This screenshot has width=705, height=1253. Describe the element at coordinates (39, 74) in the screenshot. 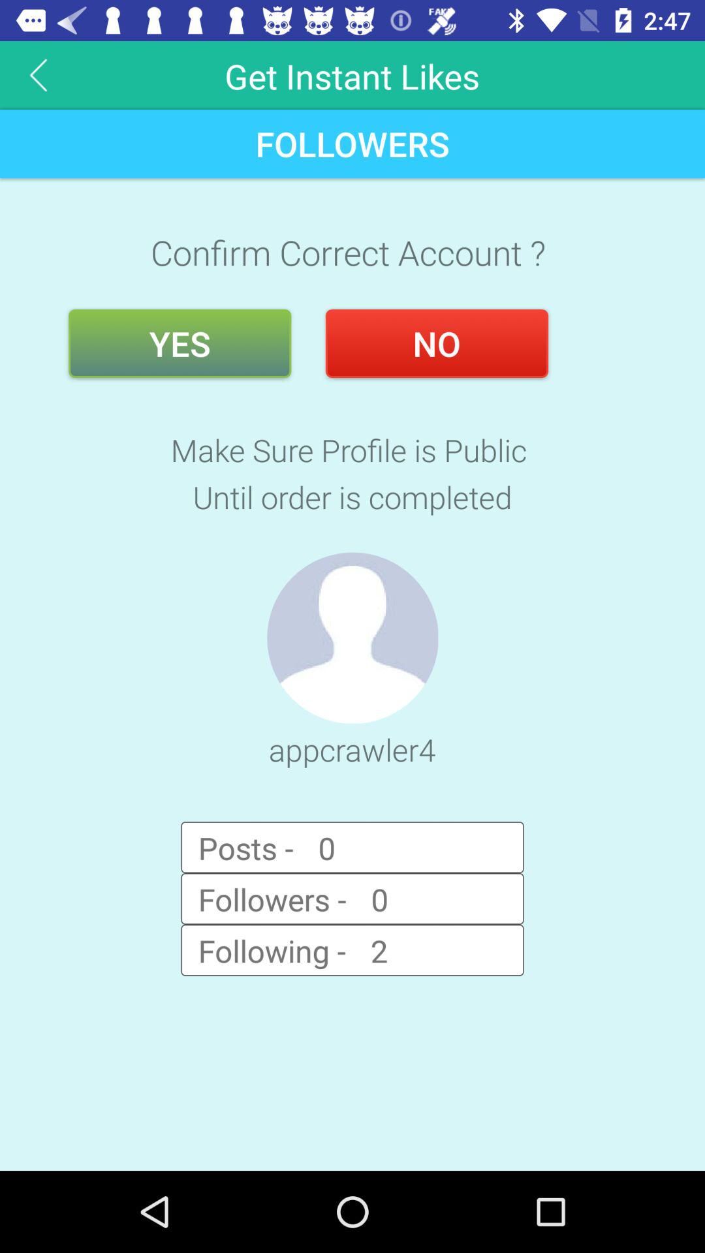

I see `tap item above the followers item` at that location.